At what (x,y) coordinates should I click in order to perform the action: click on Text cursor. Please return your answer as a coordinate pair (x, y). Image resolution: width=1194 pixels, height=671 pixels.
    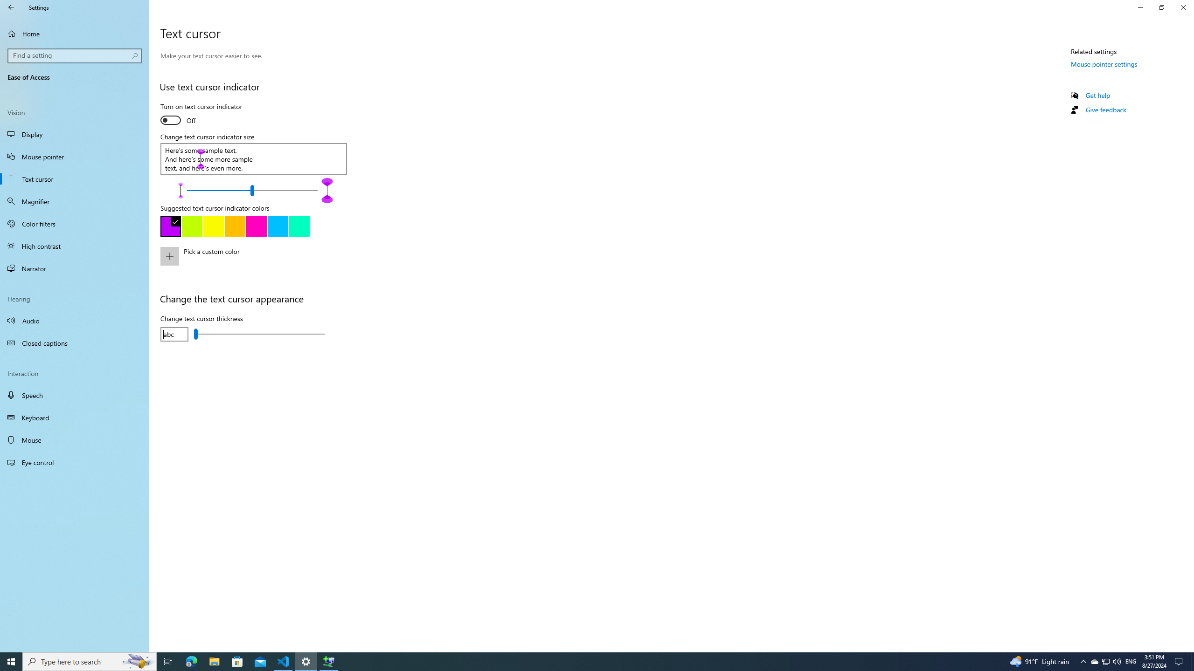
    Looking at the image, I should click on (75, 179).